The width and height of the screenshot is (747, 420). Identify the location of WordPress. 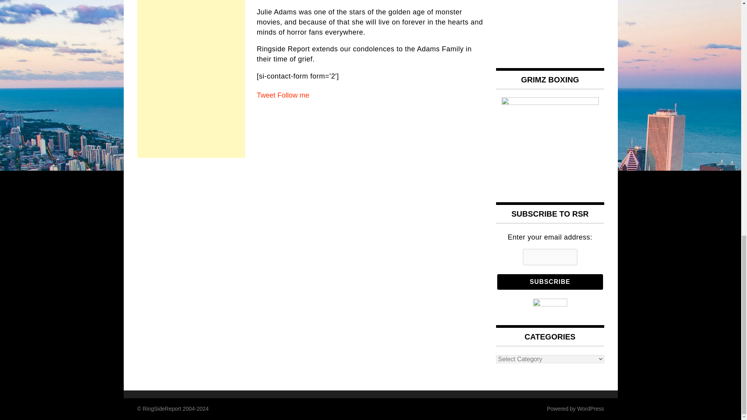
(591, 409).